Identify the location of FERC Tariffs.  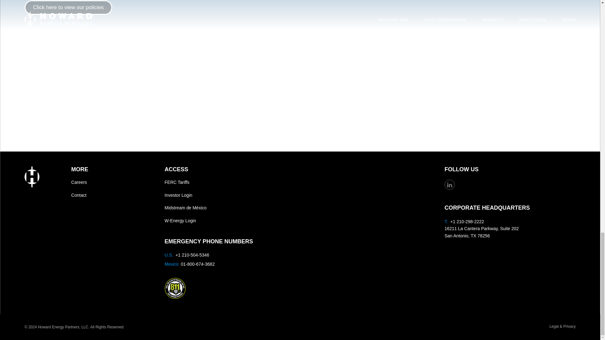
(230, 182).